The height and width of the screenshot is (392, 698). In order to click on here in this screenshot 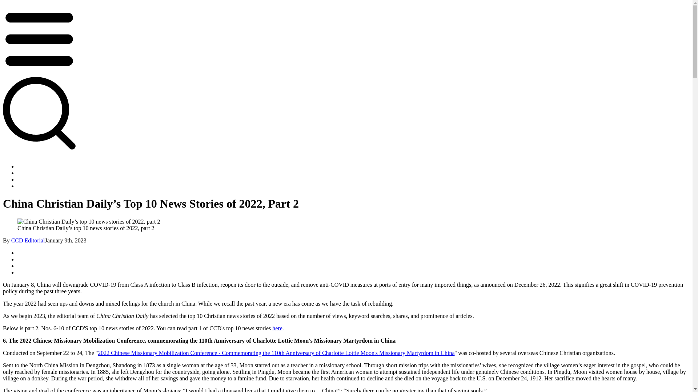, I will do `click(277, 328)`.